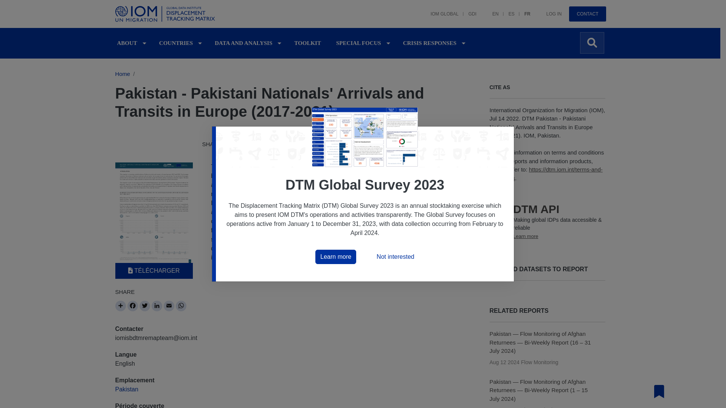  What do you see at coordinates (440, 10) in the screenshot?
I see `IOM GLOBAL` at bounding box center [440, 10].